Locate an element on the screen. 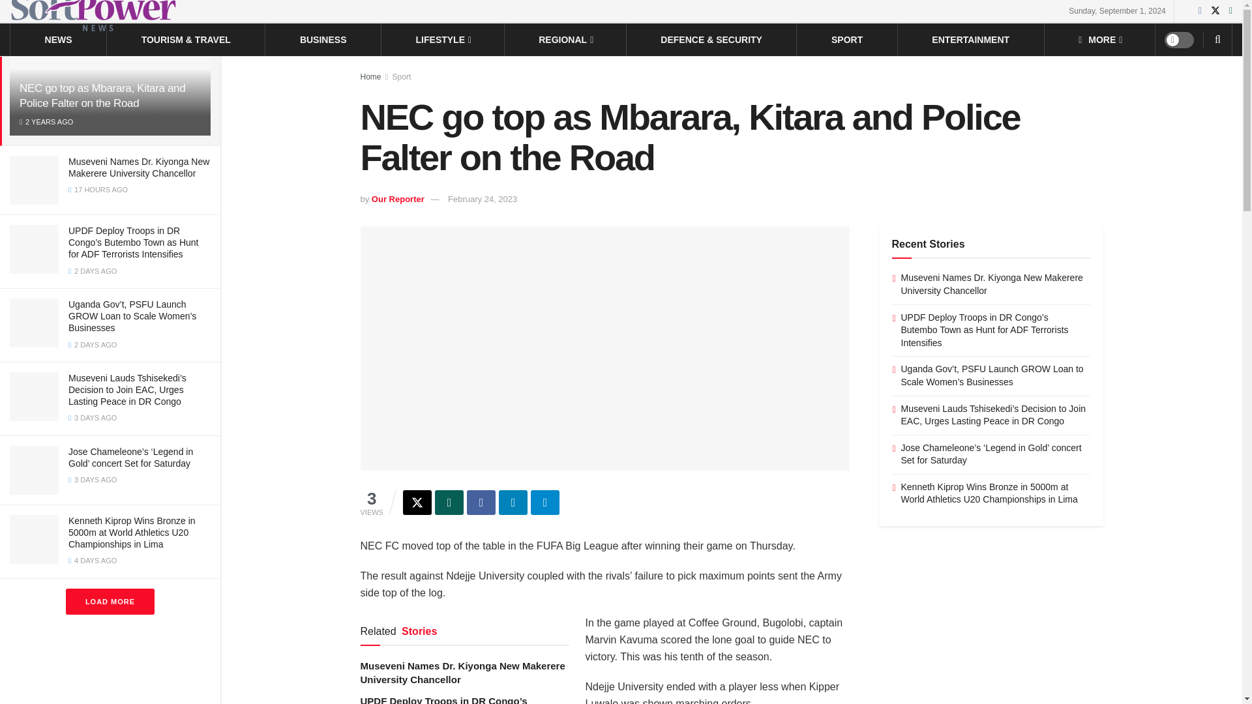 The width and height of the screenshot is (1252, 704). NEWS is located at coordinates (59, 39).